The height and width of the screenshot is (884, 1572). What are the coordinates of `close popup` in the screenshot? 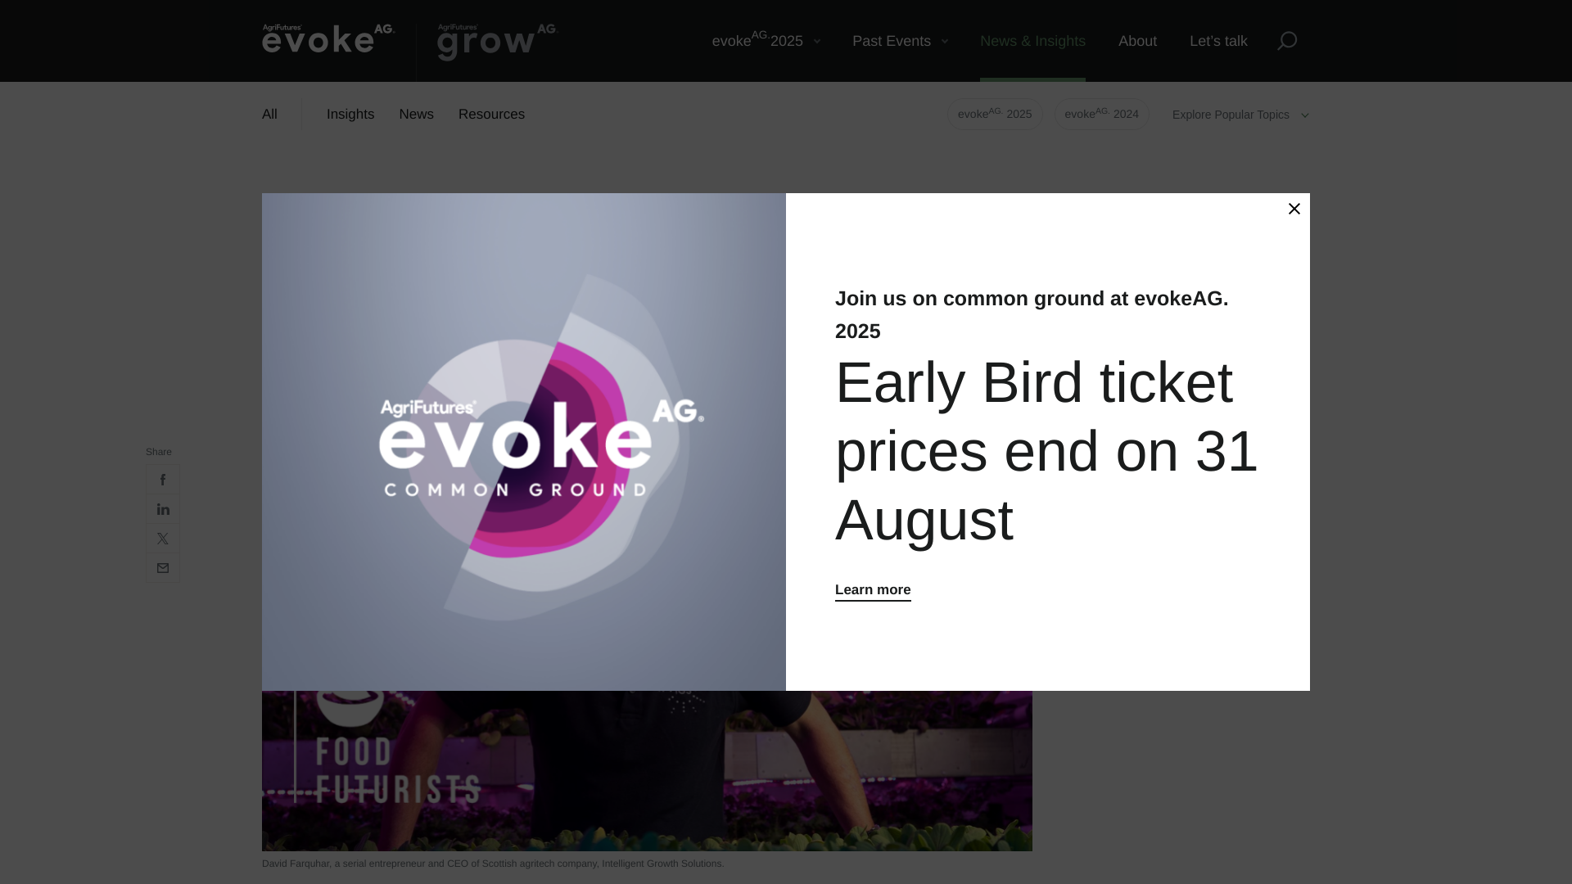 It's located at (491, 115).